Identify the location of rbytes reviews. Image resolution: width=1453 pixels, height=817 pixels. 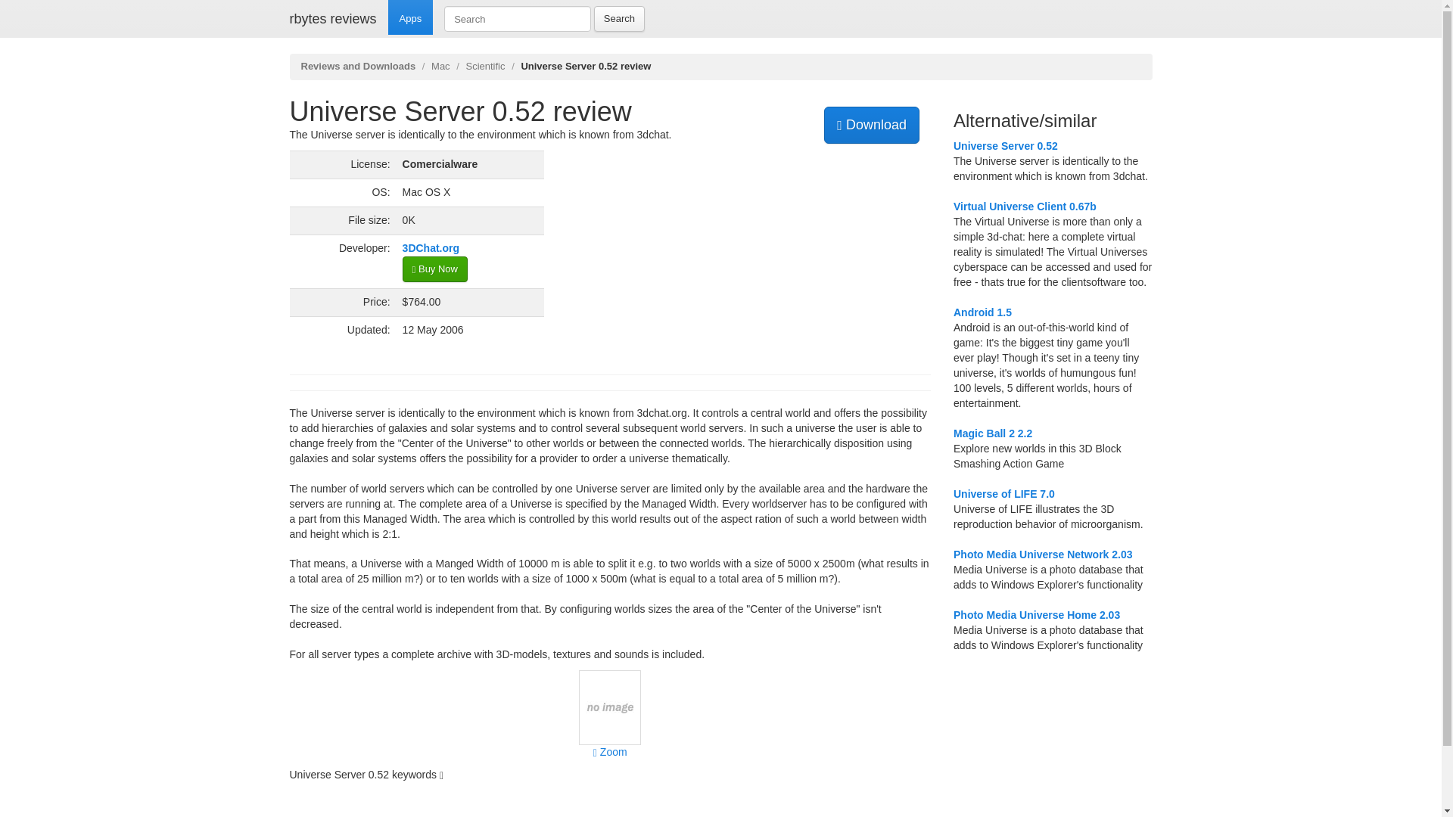
(333, 18).